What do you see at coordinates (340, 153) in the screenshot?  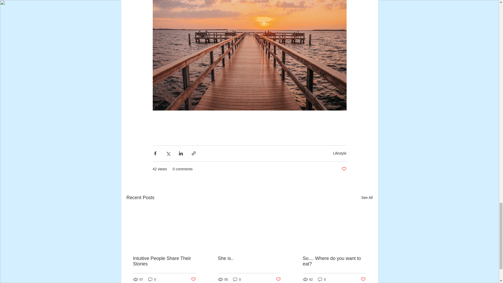 I see `Lifestyle` at bounding box center [340, 153].